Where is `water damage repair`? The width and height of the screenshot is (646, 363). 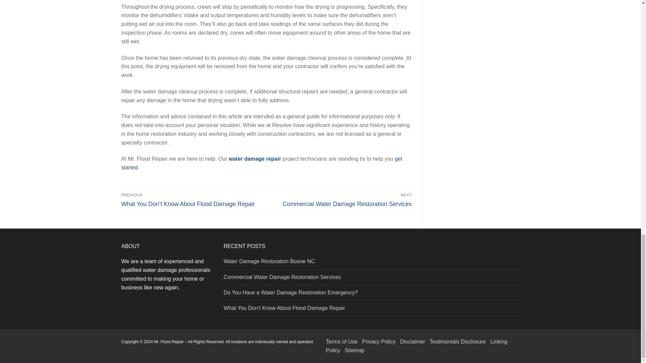
water damage repair is located at coordinates (261, 163).